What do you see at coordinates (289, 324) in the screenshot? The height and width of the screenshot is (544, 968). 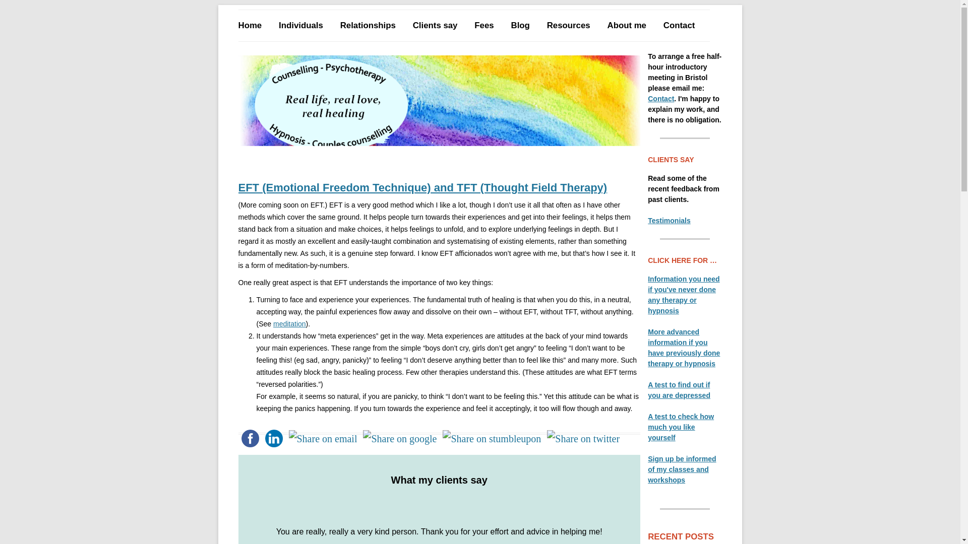 I see `Meditation and mindfulness in therapy` at bounding box center [289, 324].